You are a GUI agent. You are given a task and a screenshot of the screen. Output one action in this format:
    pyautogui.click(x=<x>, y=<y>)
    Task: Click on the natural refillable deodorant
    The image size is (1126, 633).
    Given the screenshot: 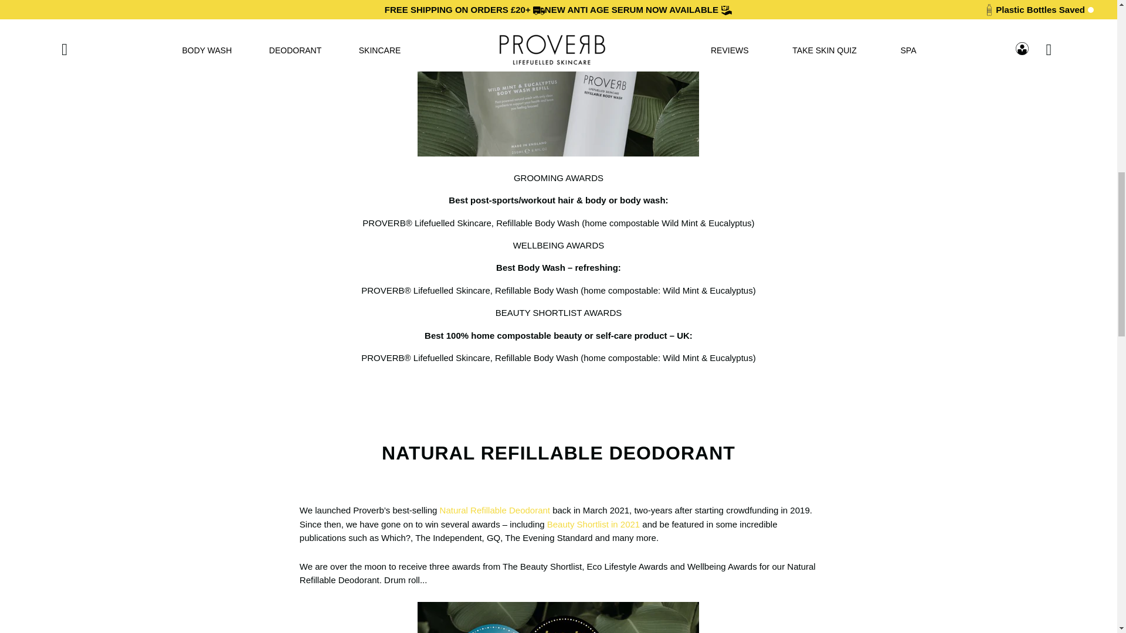 What is the action you would take?
    pyautogui.click(x=495, y=510)
    